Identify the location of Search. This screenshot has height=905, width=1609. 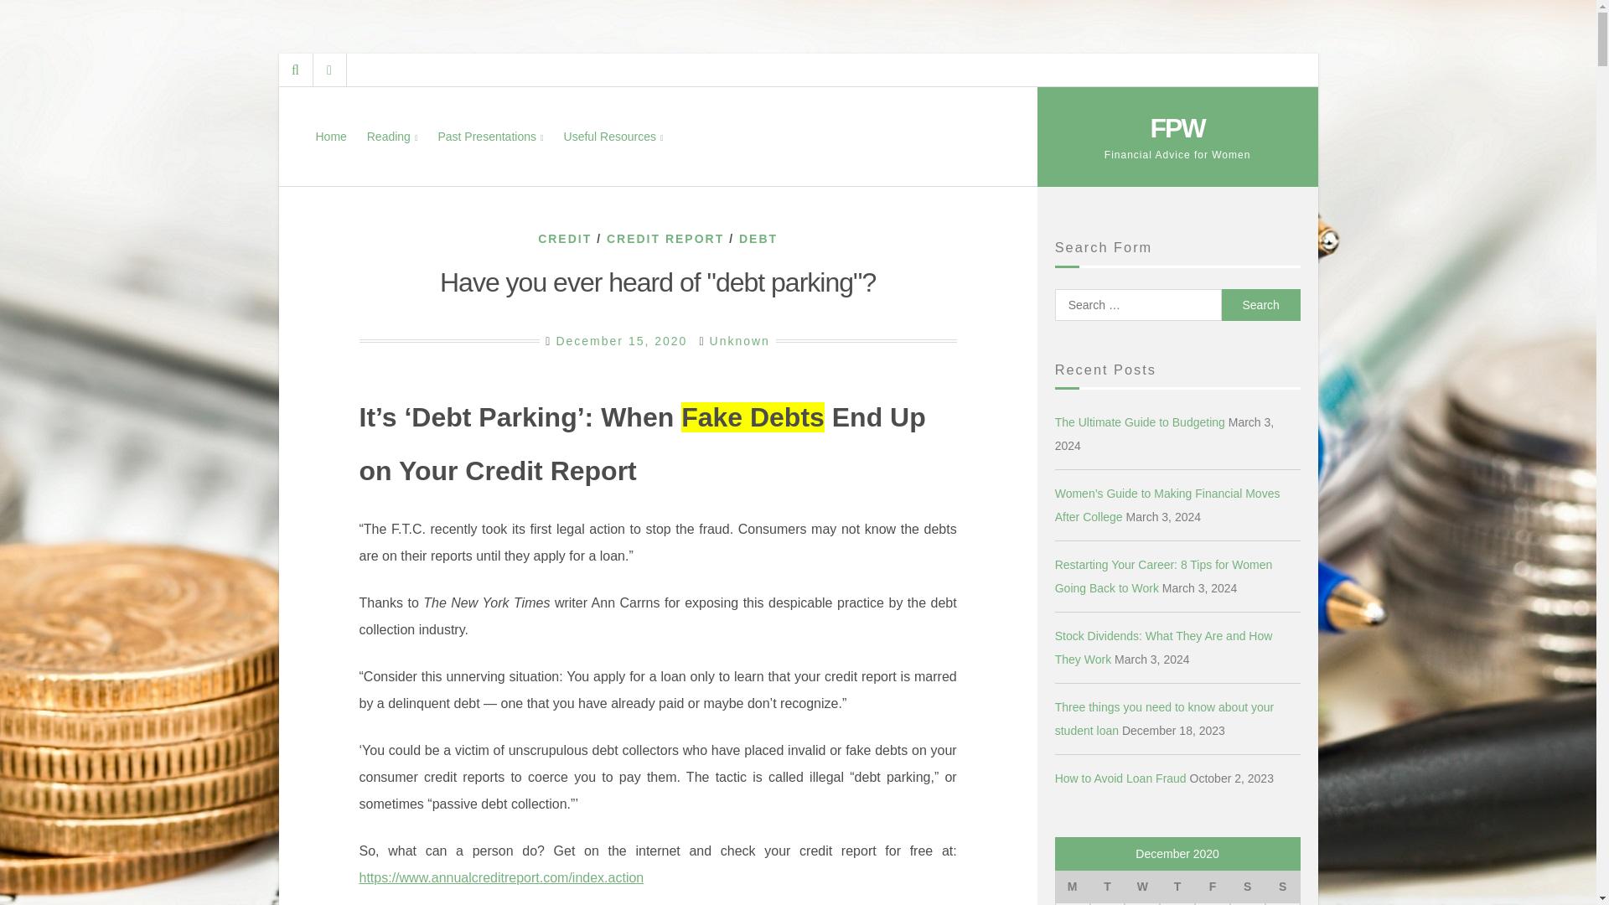
(1260, 304).